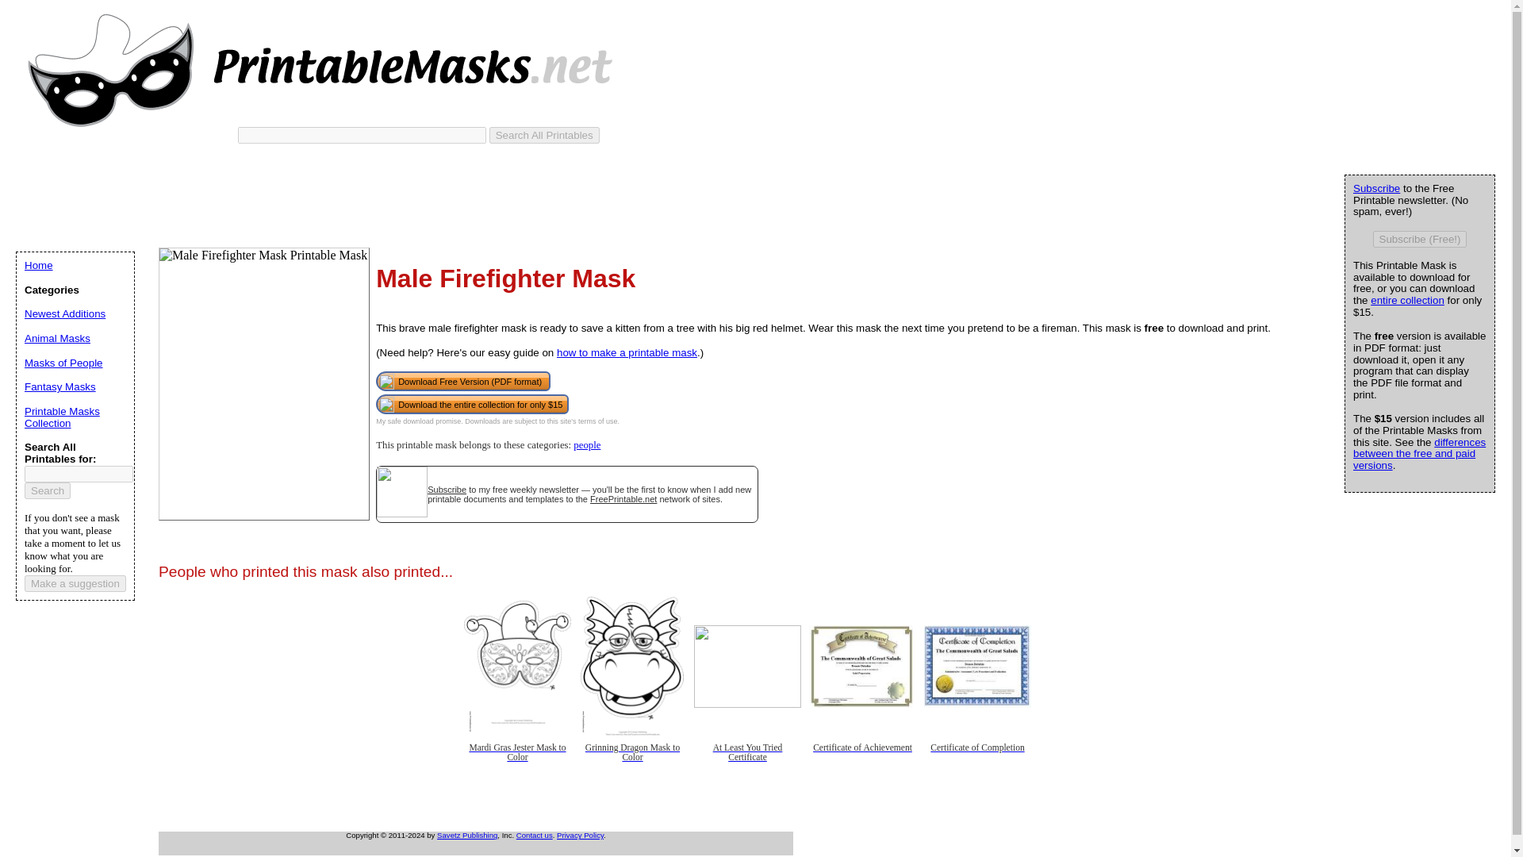 The image size is (1523, 857). I want to click on Animal Masks, so click(57, 338).